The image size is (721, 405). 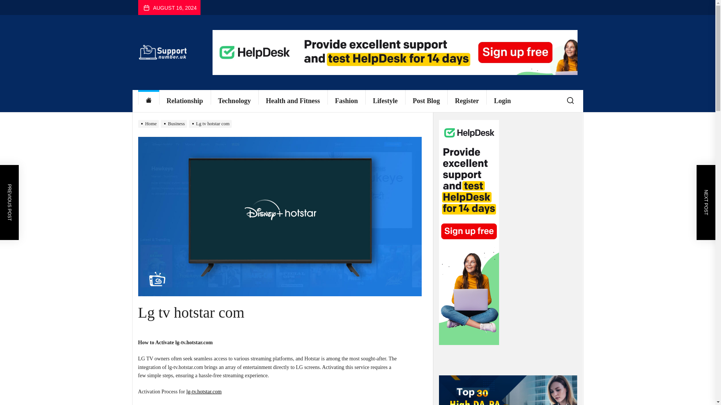 I want to click on Post Blog, so click(x=427, y=101).